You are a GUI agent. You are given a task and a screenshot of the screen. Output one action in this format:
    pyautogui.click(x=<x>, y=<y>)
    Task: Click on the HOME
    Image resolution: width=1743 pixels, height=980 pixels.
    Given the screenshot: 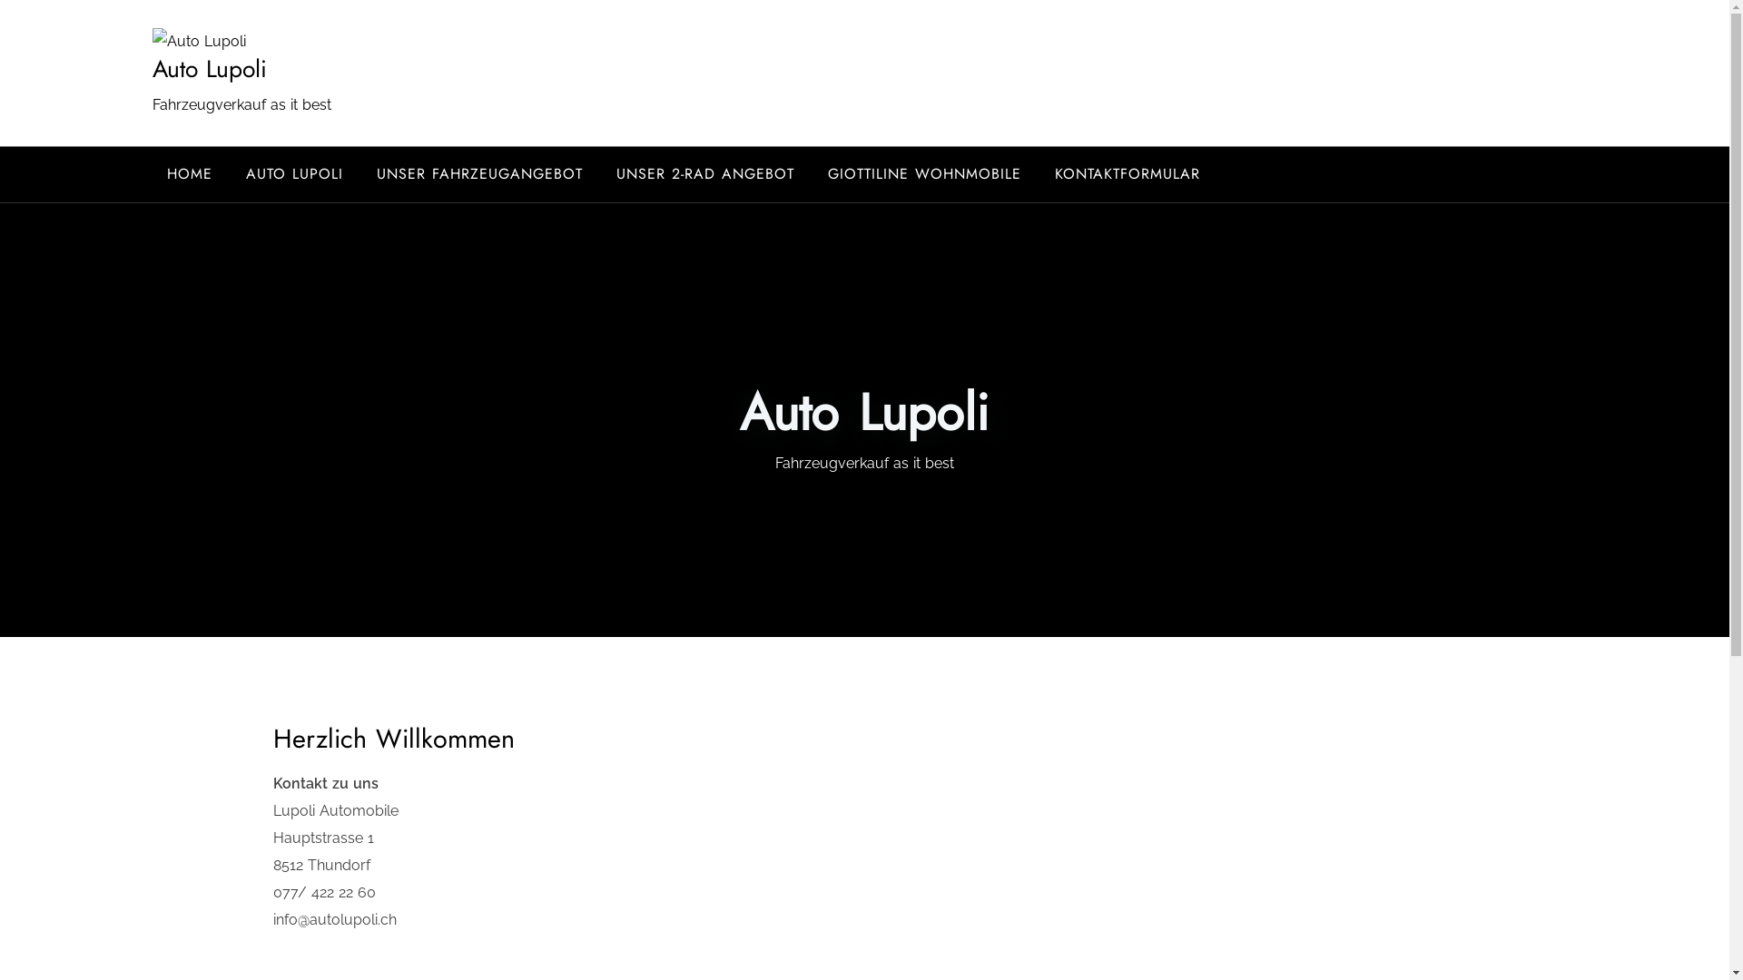 What is the action you would take?
    pyautogui.click(x=190, y=174)
    